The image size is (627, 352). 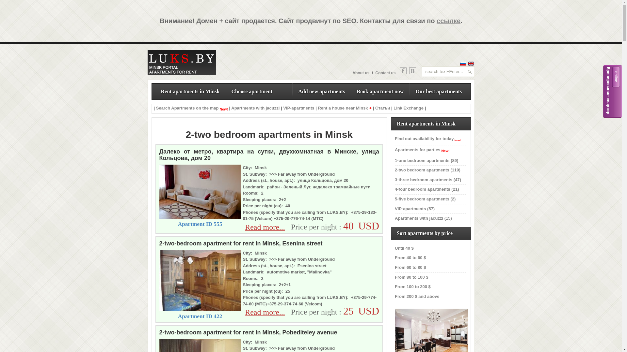 I want to click on Add new apartments, so click(x=321, y=92).